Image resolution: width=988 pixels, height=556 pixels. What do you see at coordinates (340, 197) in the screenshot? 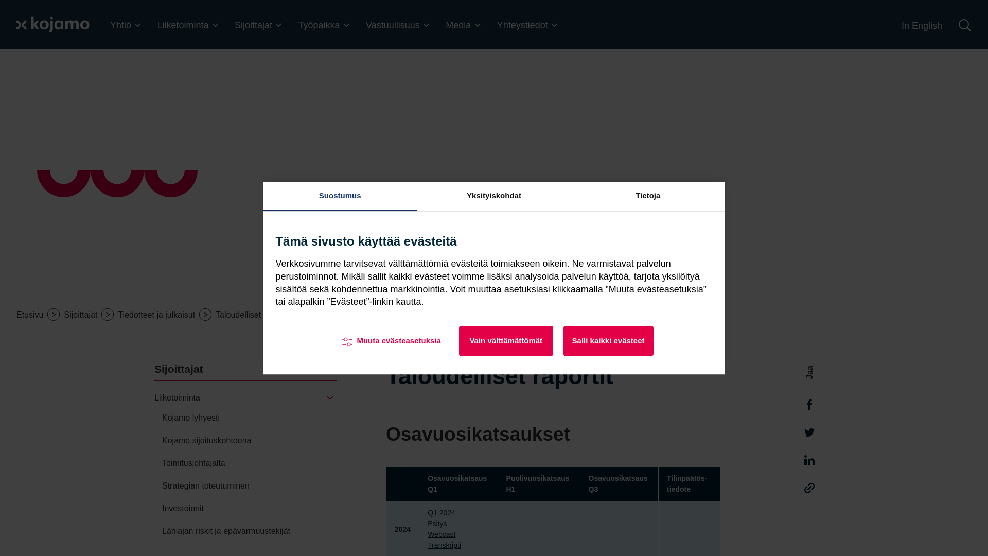
I see `Suostumus` at bounding box center [340, 197].